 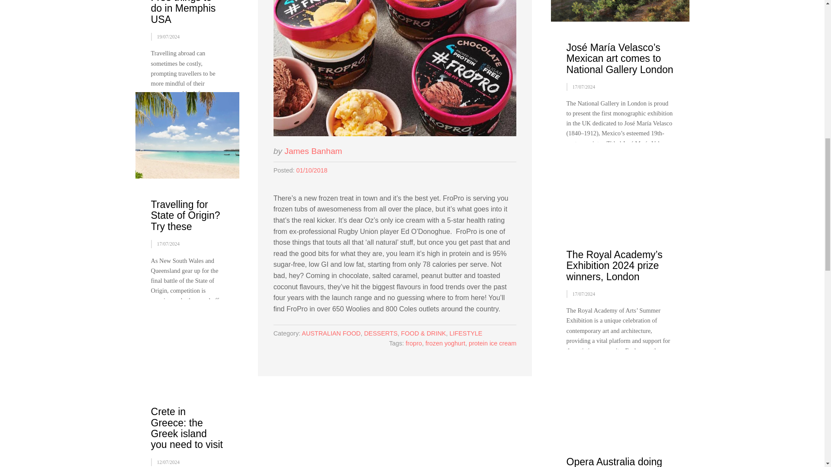 I want to click on Free things to do in Memphis USA, so click(x=183, y=13).